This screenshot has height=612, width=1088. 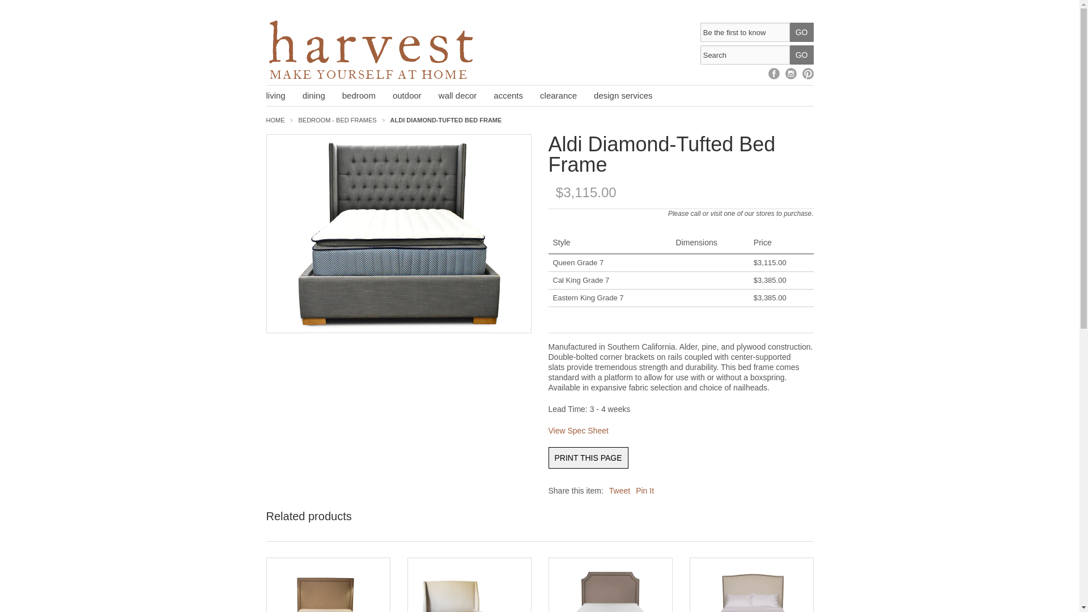 What do you see at coordinates (337, 120) in the screenshot?
I see `BEDROOM - BED FRAMES` at bounding box center [337, 120].